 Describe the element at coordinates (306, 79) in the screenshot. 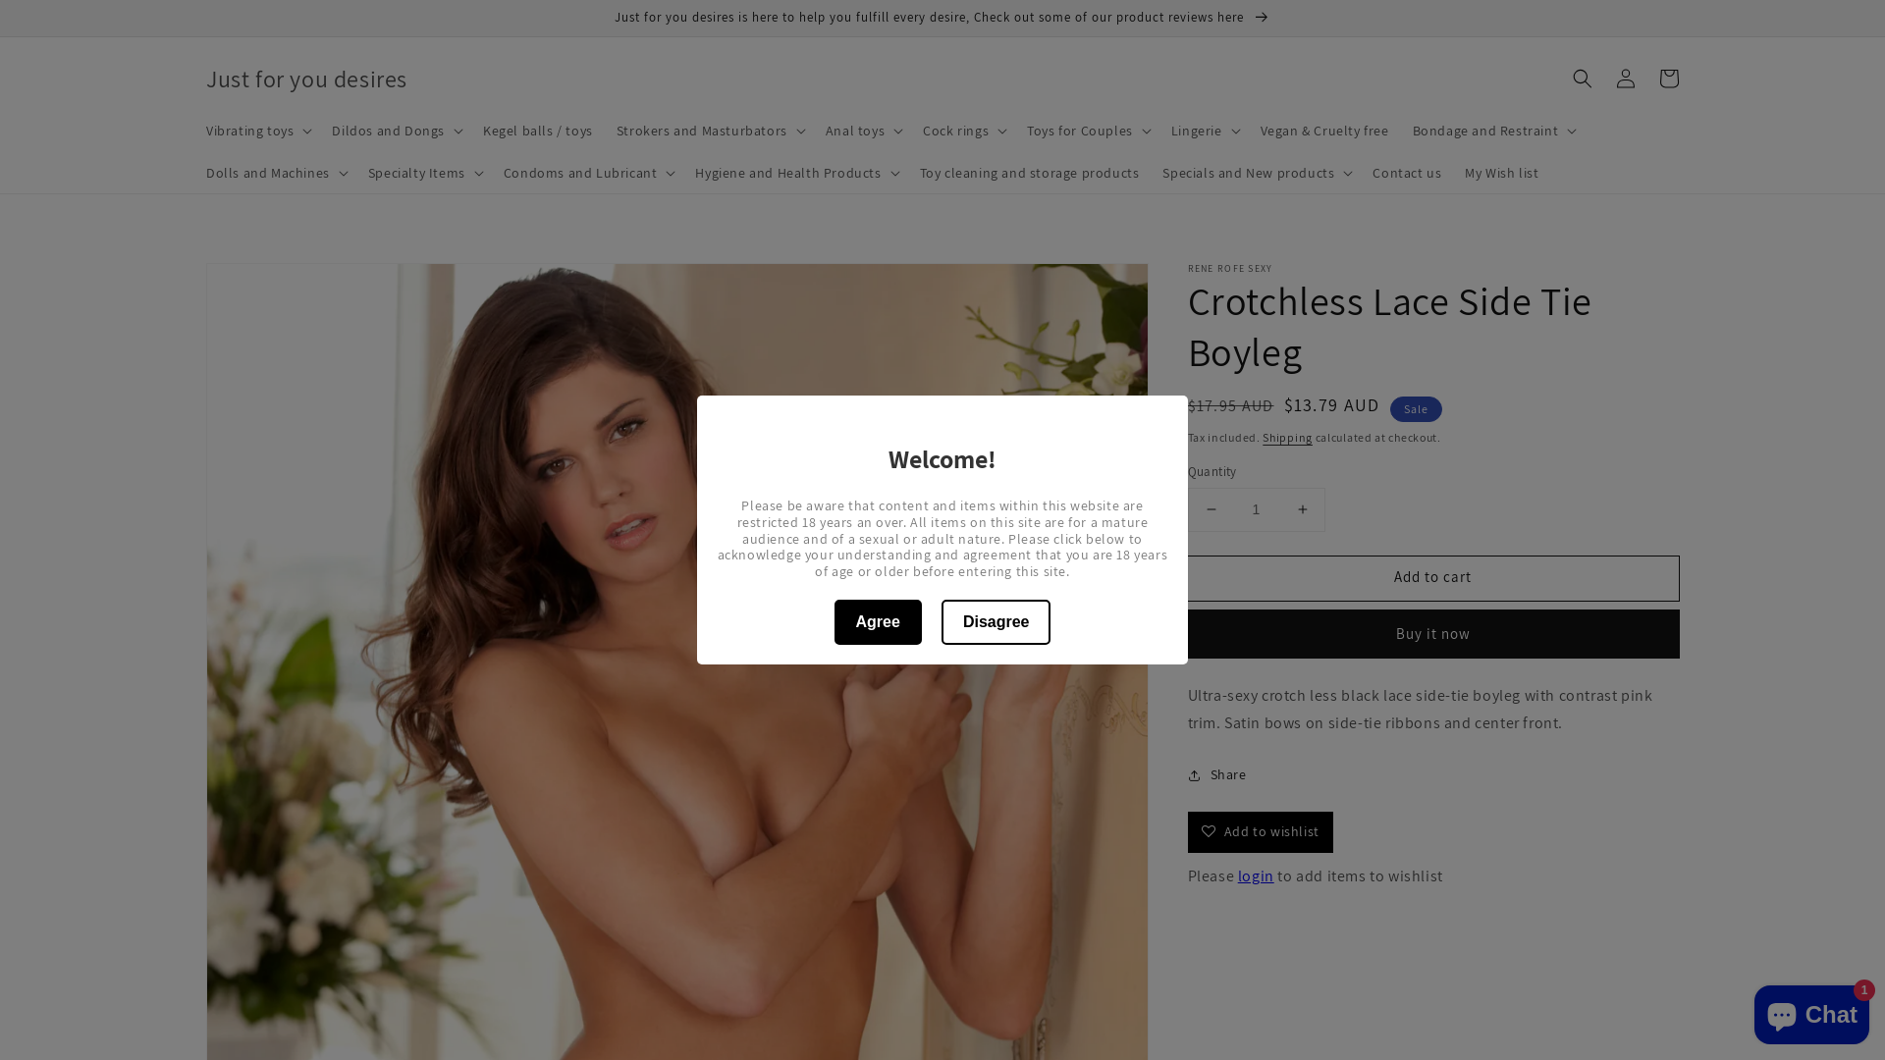

I see `Just for you desires` at that location.